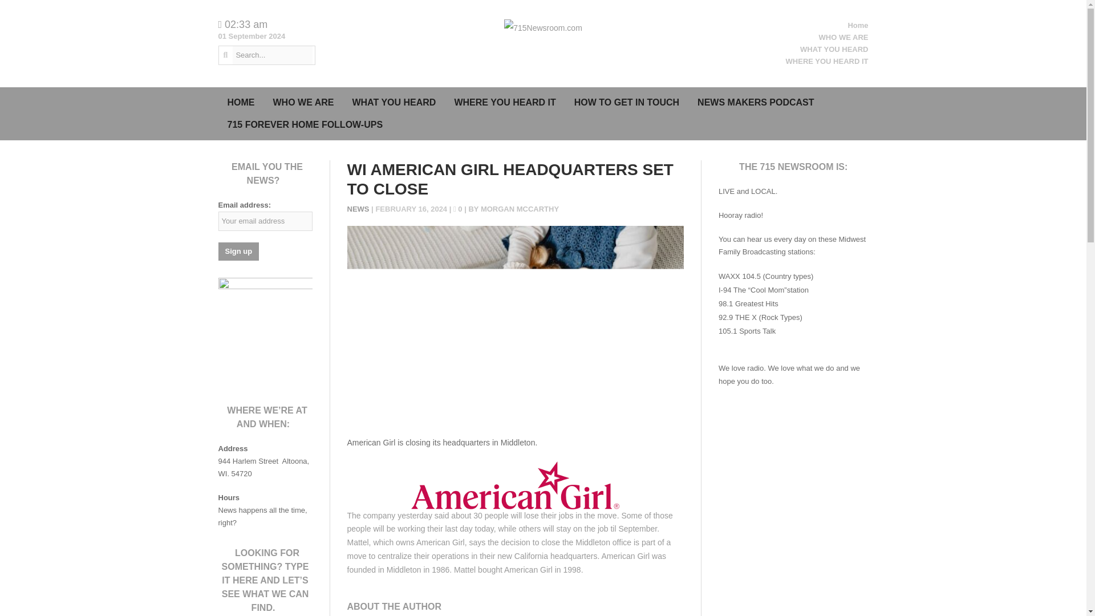  What do you see at coordinates (459, 209) in the screenshot?
I see `0` at bounding box center [459, 209].